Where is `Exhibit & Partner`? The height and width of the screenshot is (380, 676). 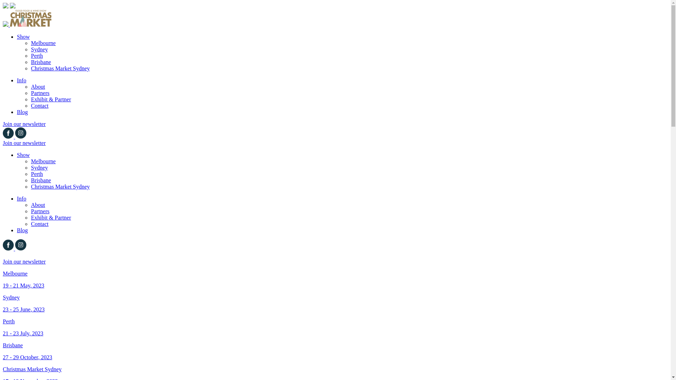
Exhibit & Partner is located at coordinates (51, 217).